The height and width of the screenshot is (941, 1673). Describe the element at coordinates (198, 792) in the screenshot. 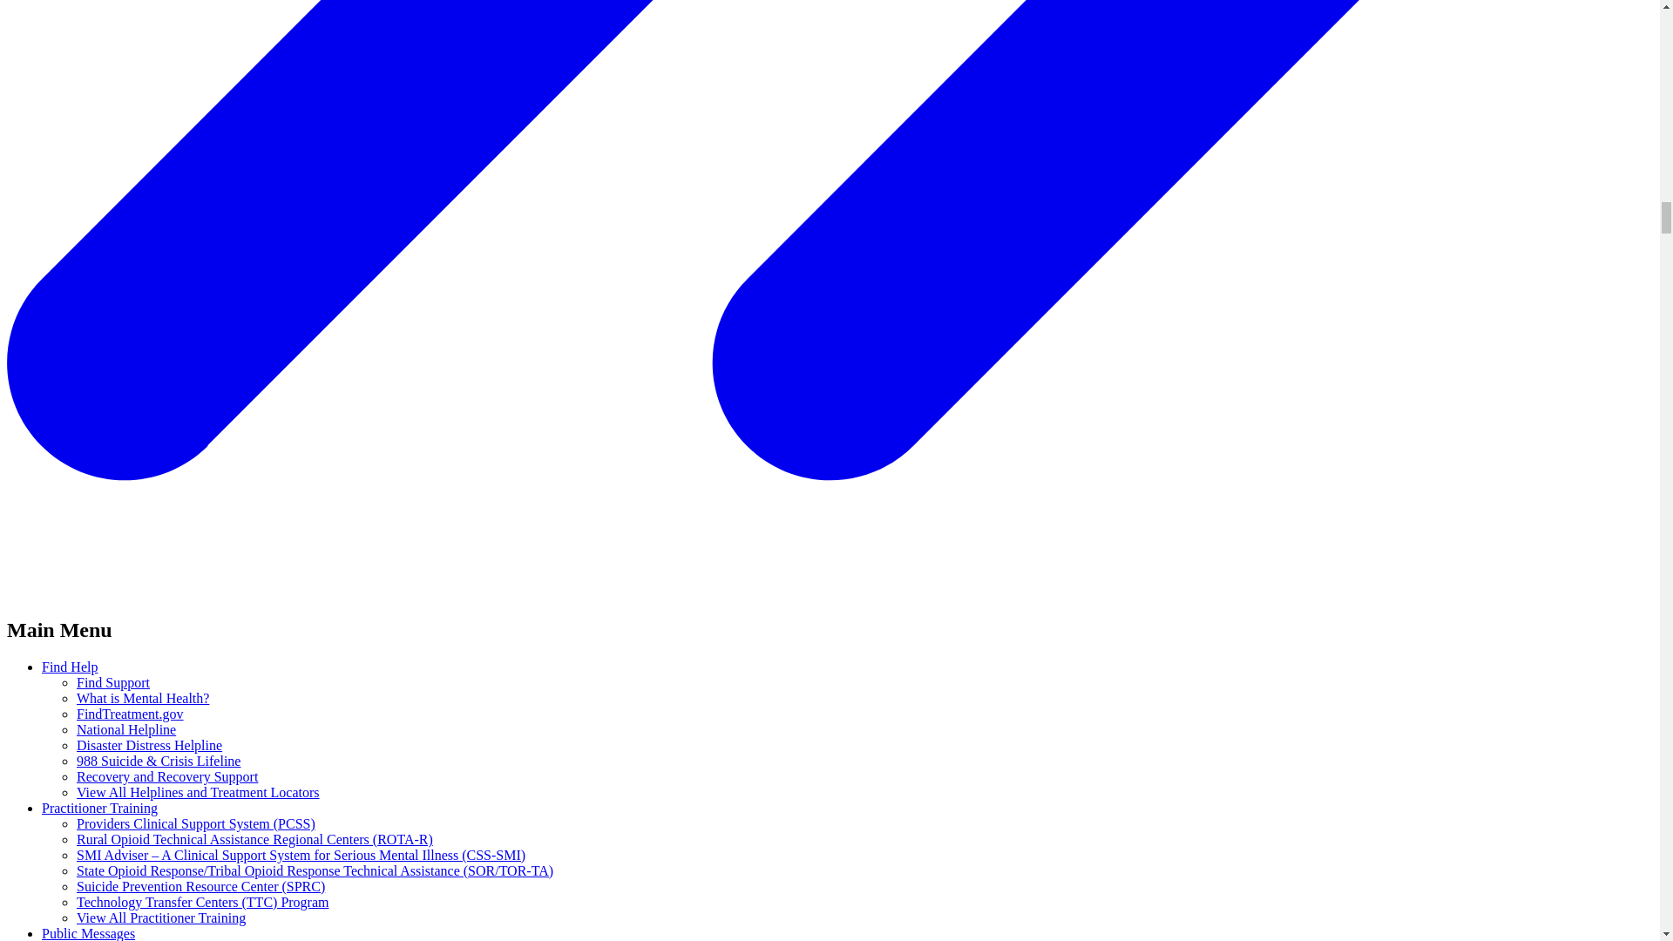

I see `View All Helplines and Treatment Locators` at that location.